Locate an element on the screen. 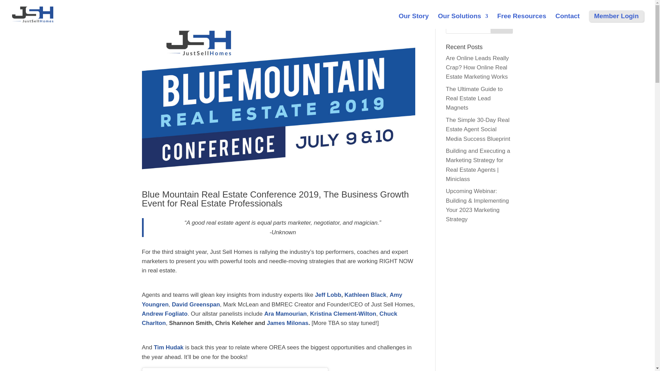 The width and height of the screenshot is (660, 371). Member Login is located at coordinates (616, 16).